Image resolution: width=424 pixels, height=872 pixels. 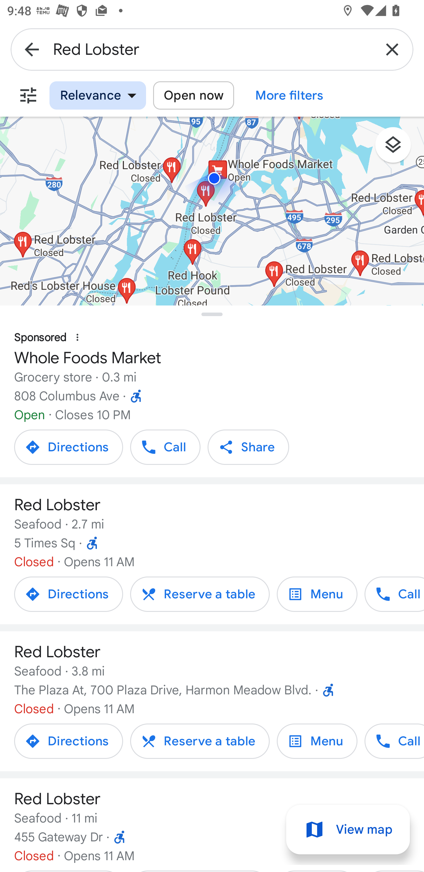 I want to click on More filters More filters More filters, so click(x=289, y=95).